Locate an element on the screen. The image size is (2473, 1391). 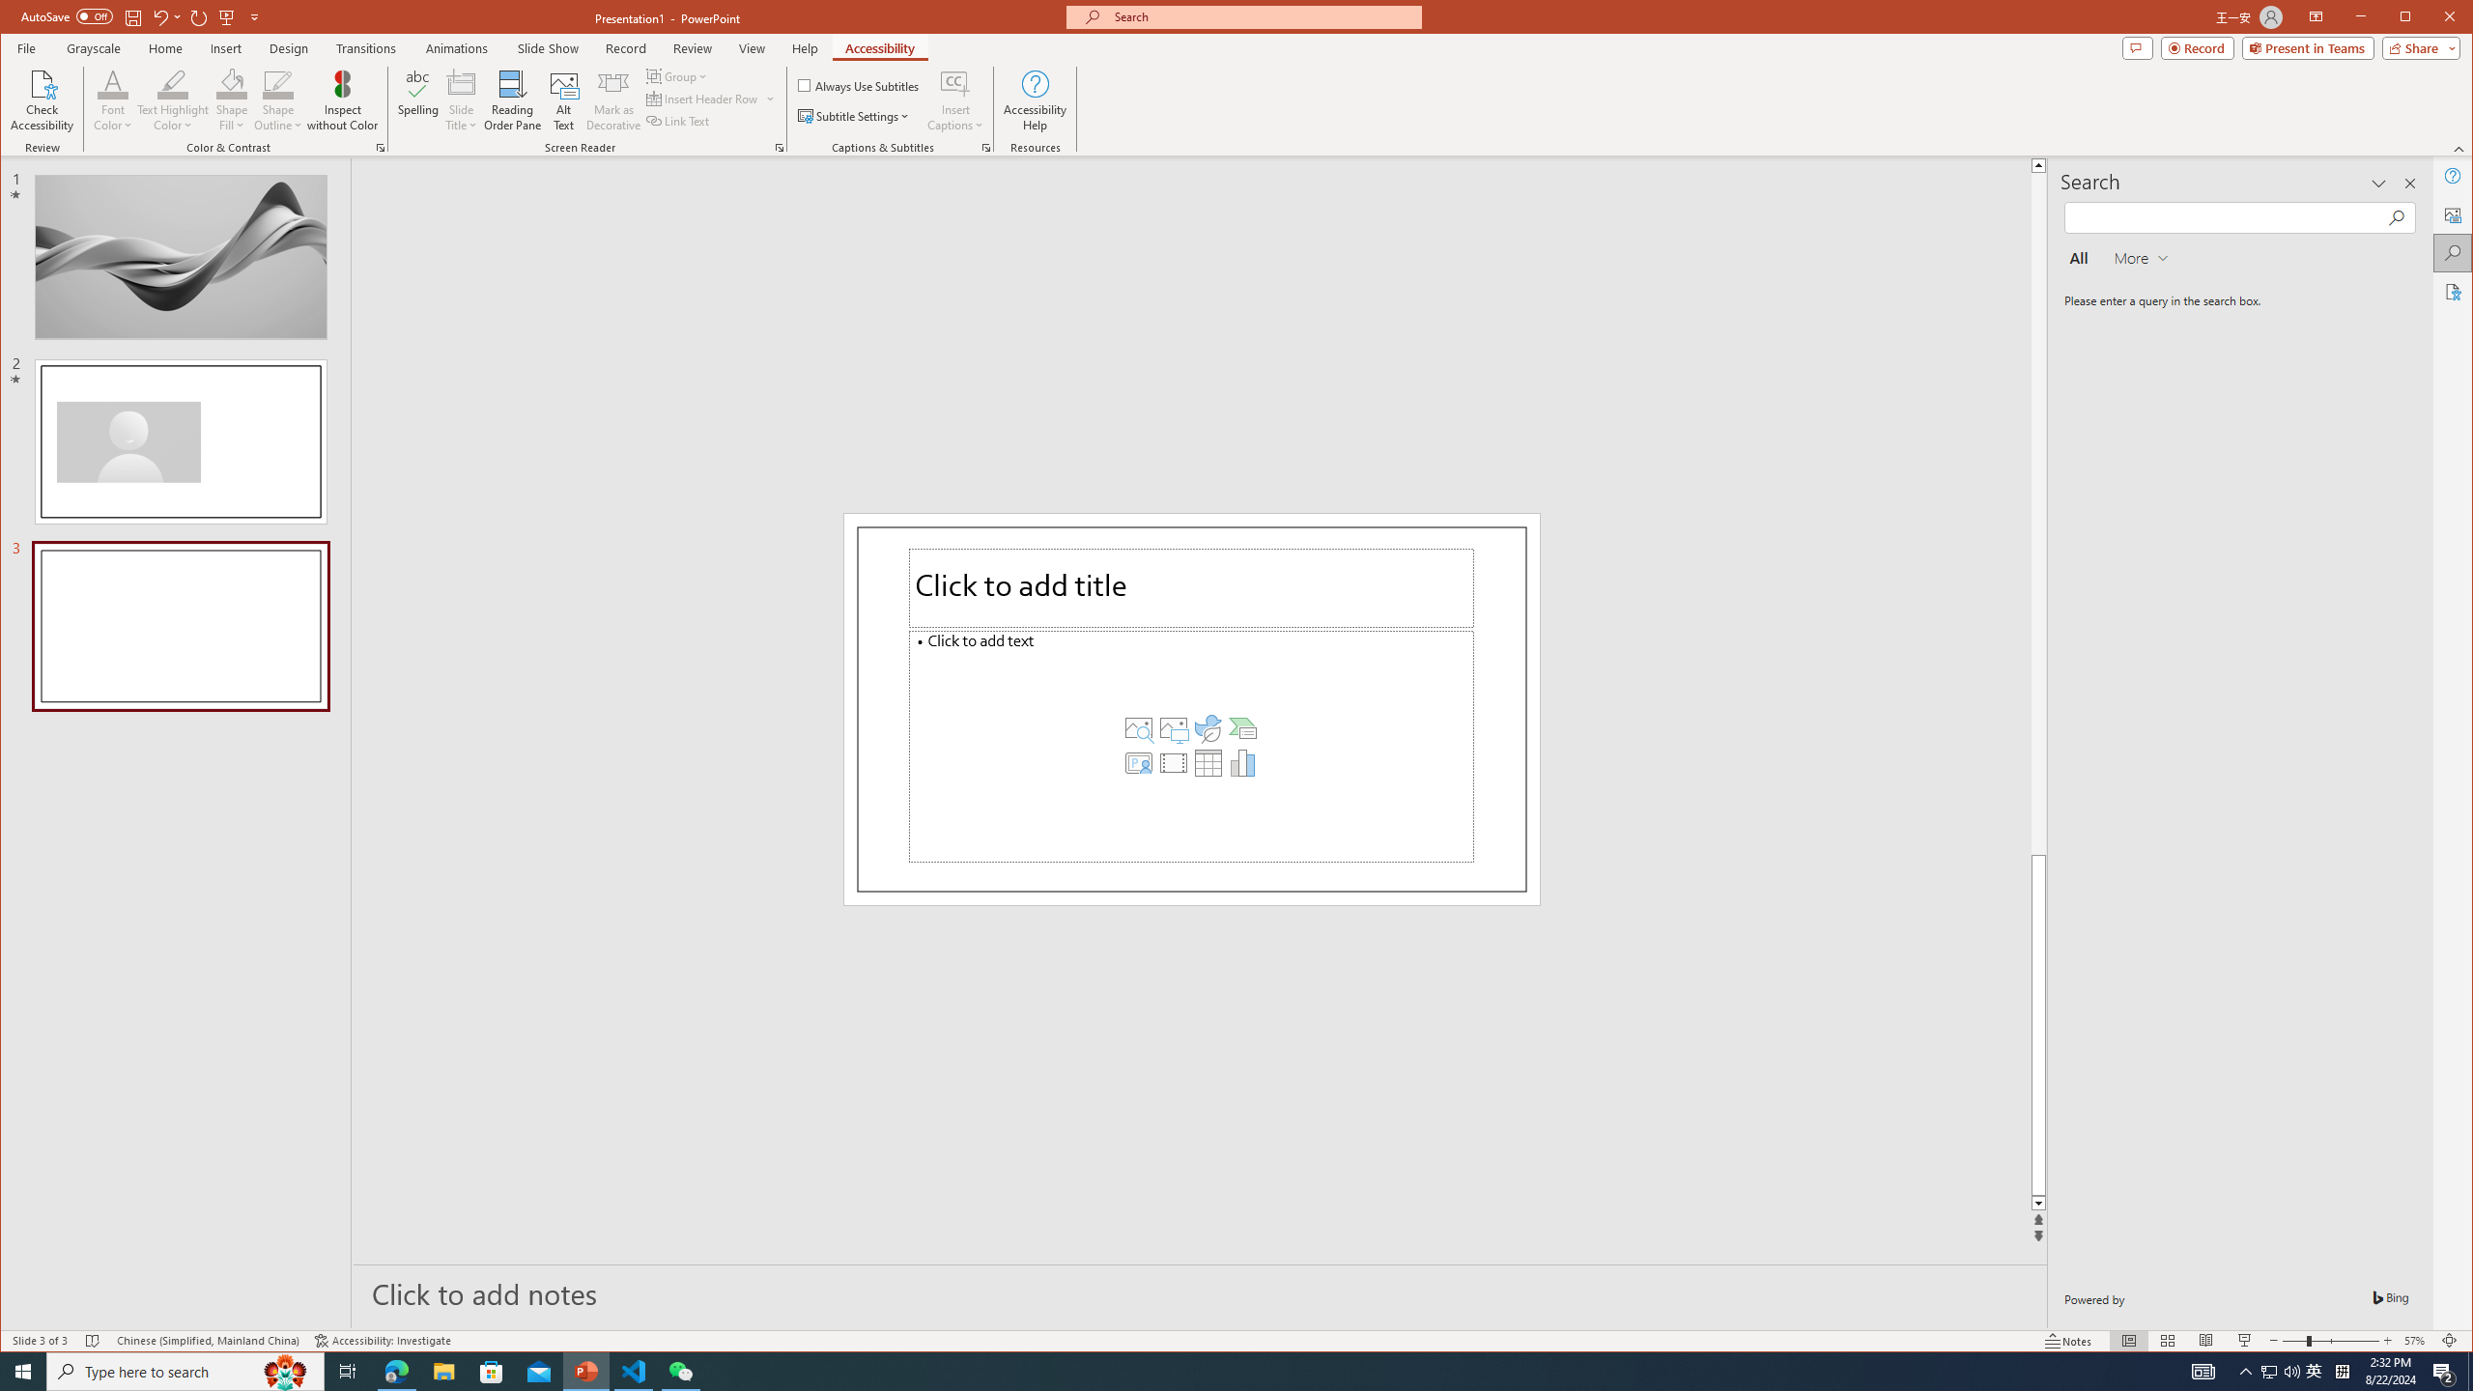
Insert Cameo is located at coordinates (1138, 763).